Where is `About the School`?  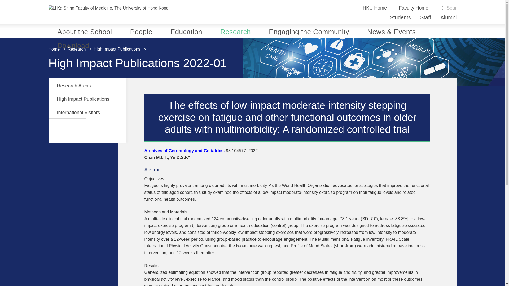 About the School is located at coordinates (85, 31).